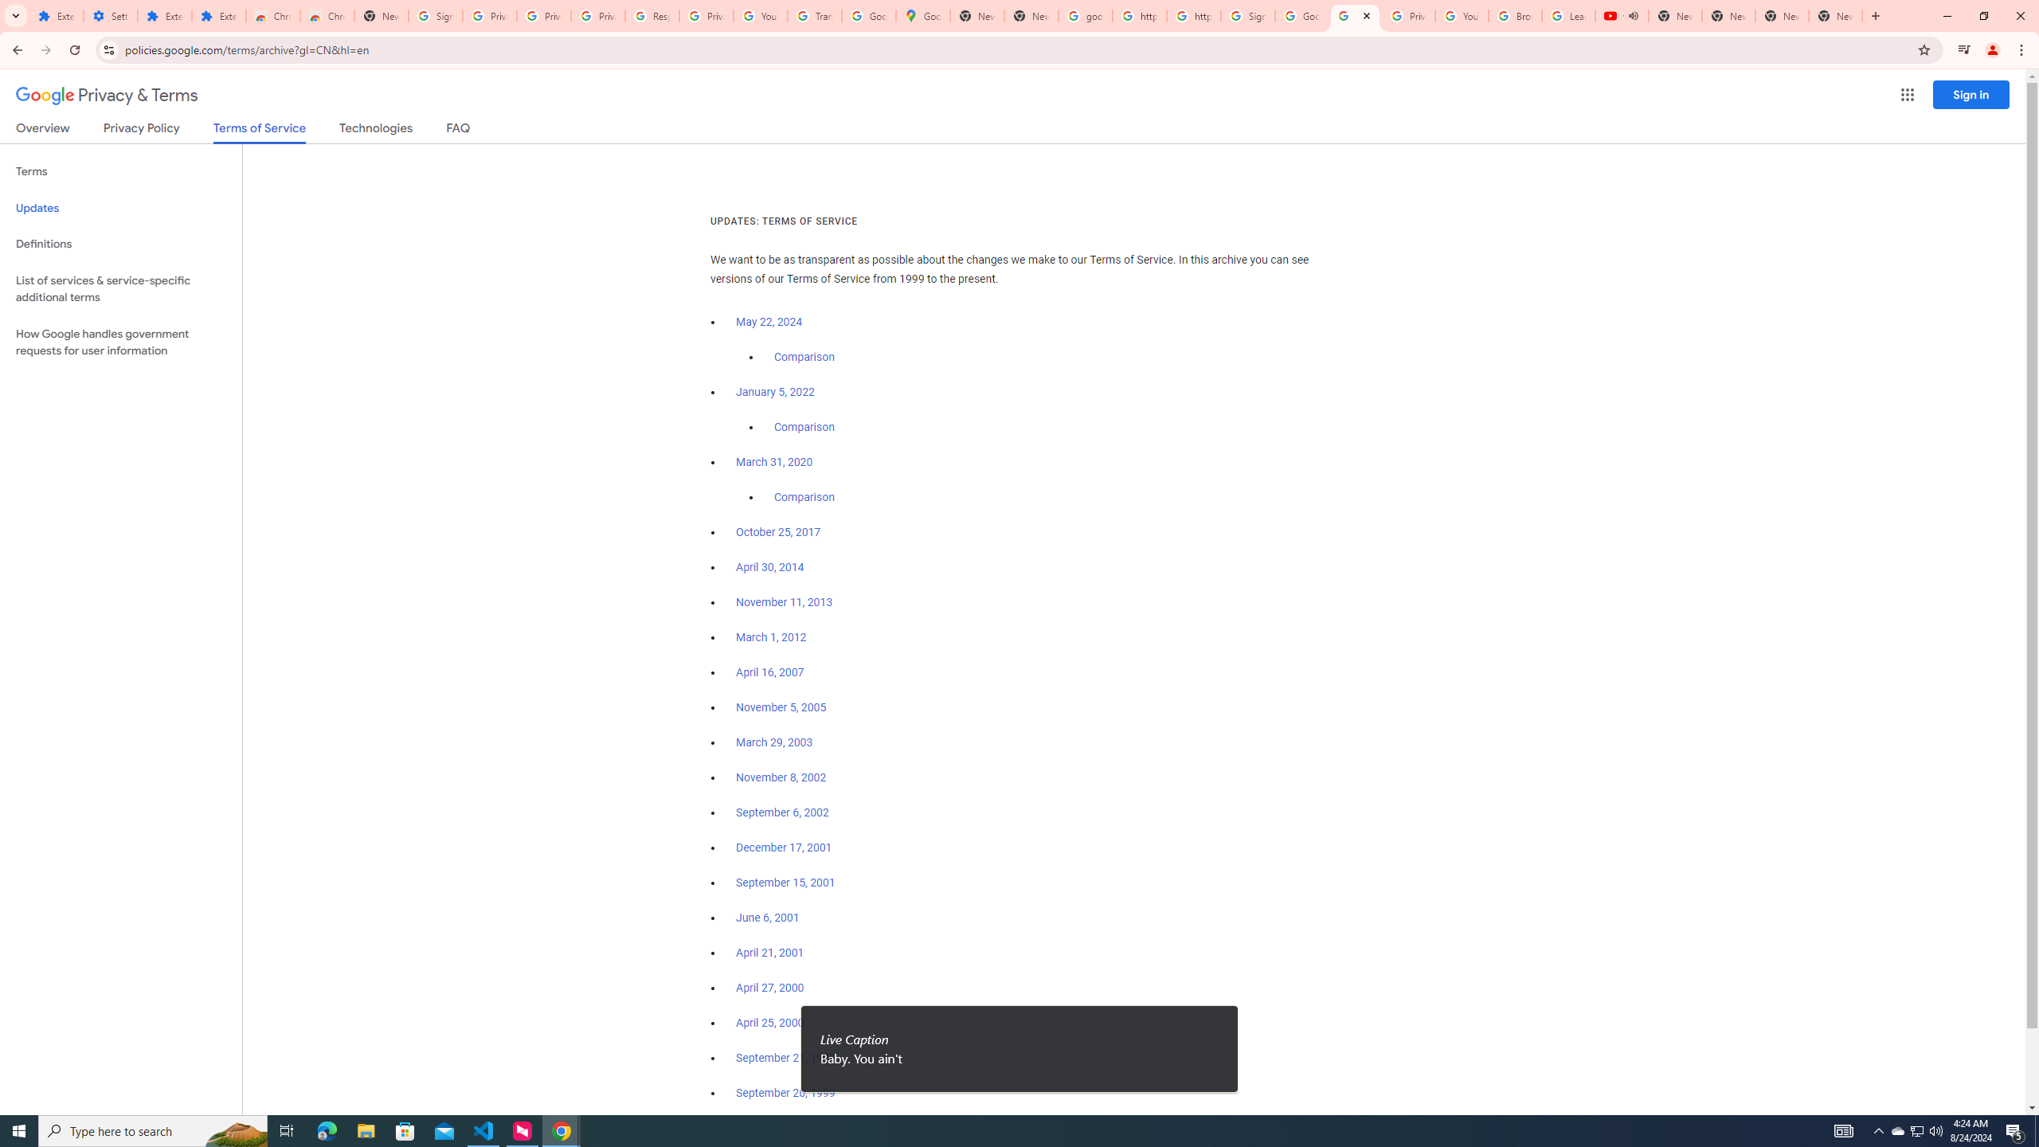  I want to click on May 22, 2024, so click(769, 323).